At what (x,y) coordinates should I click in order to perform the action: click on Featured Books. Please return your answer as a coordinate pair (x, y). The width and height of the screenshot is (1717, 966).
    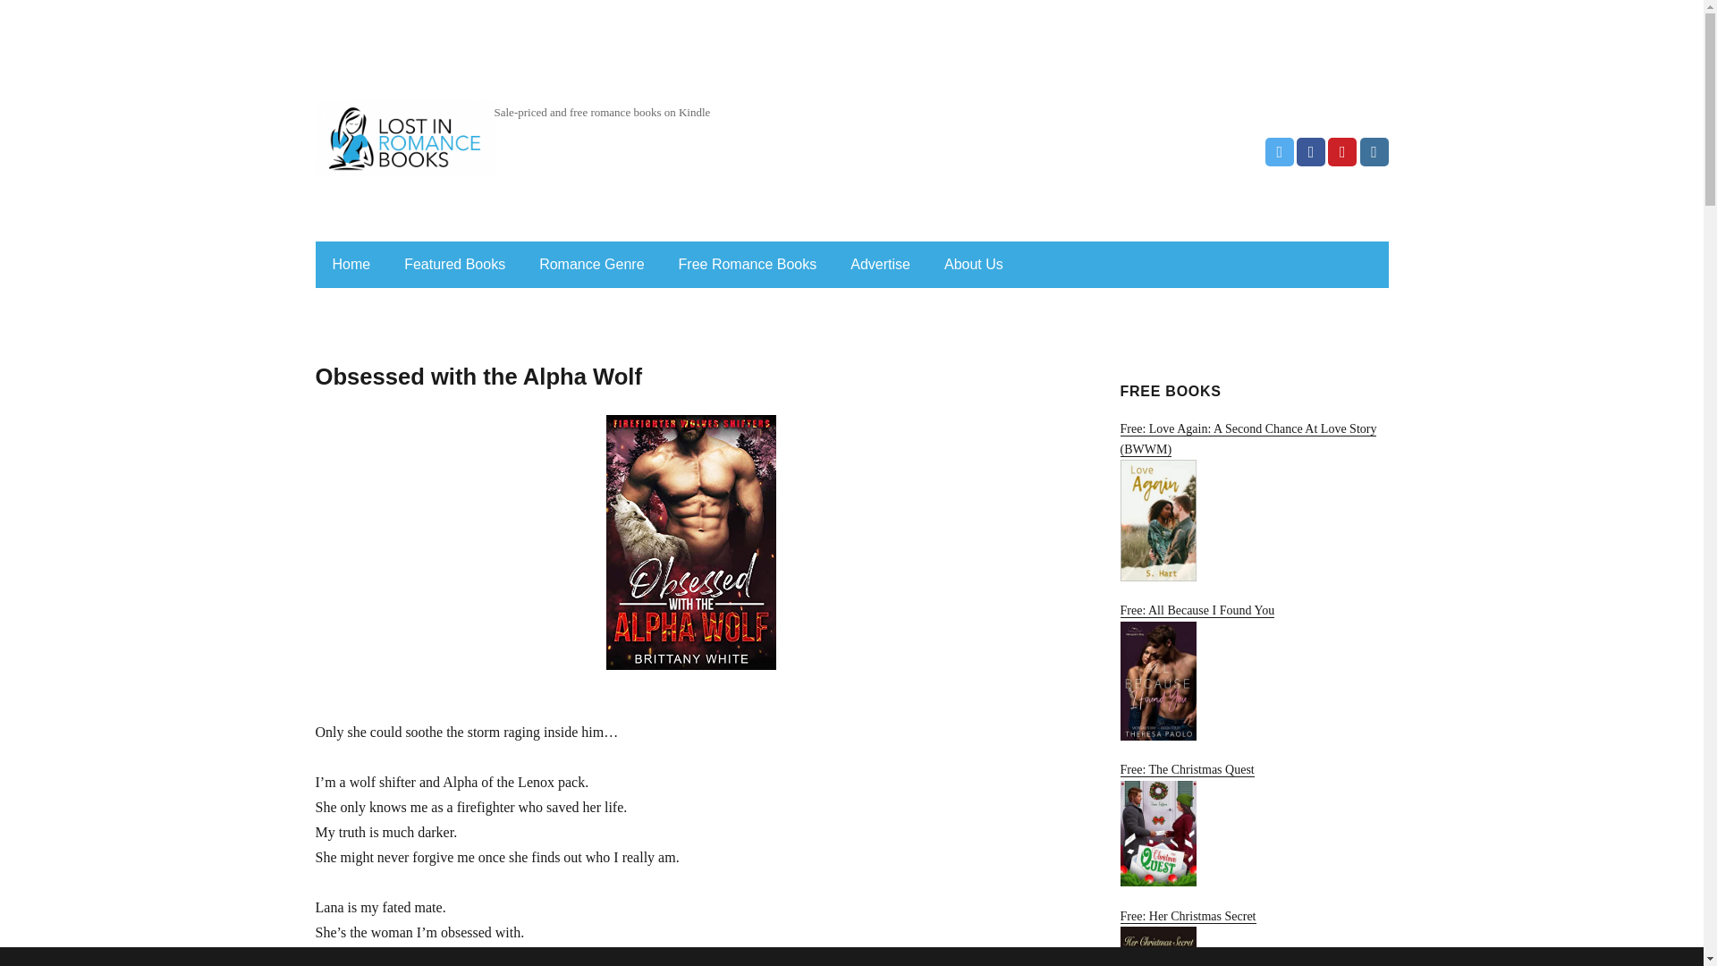
    Looking at the image, I should click on (454, 265).